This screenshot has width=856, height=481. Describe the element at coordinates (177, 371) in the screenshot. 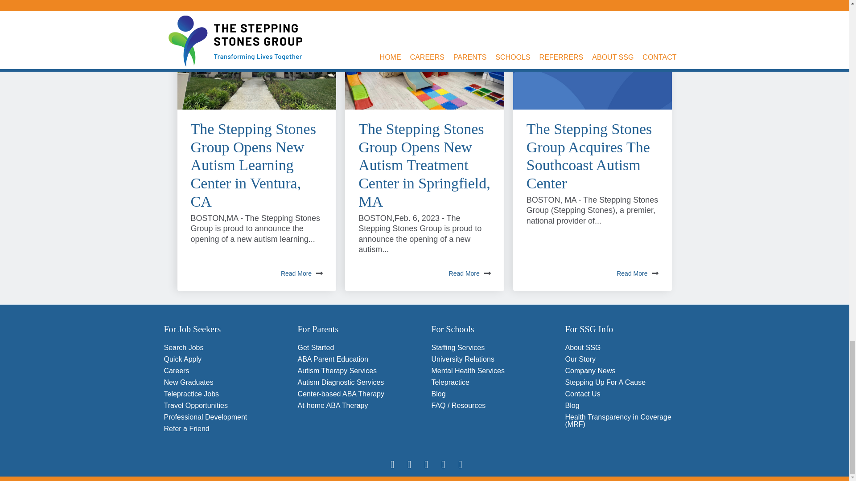

I see `Careers` at that location.